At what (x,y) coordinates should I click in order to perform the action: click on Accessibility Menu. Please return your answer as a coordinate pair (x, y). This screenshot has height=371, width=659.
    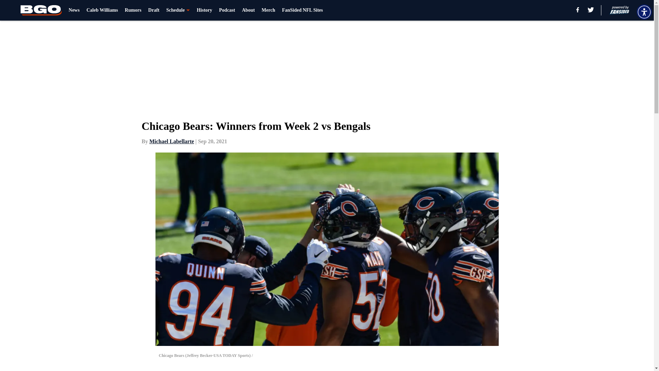
    Looking at the image, I should click on (644, 12).